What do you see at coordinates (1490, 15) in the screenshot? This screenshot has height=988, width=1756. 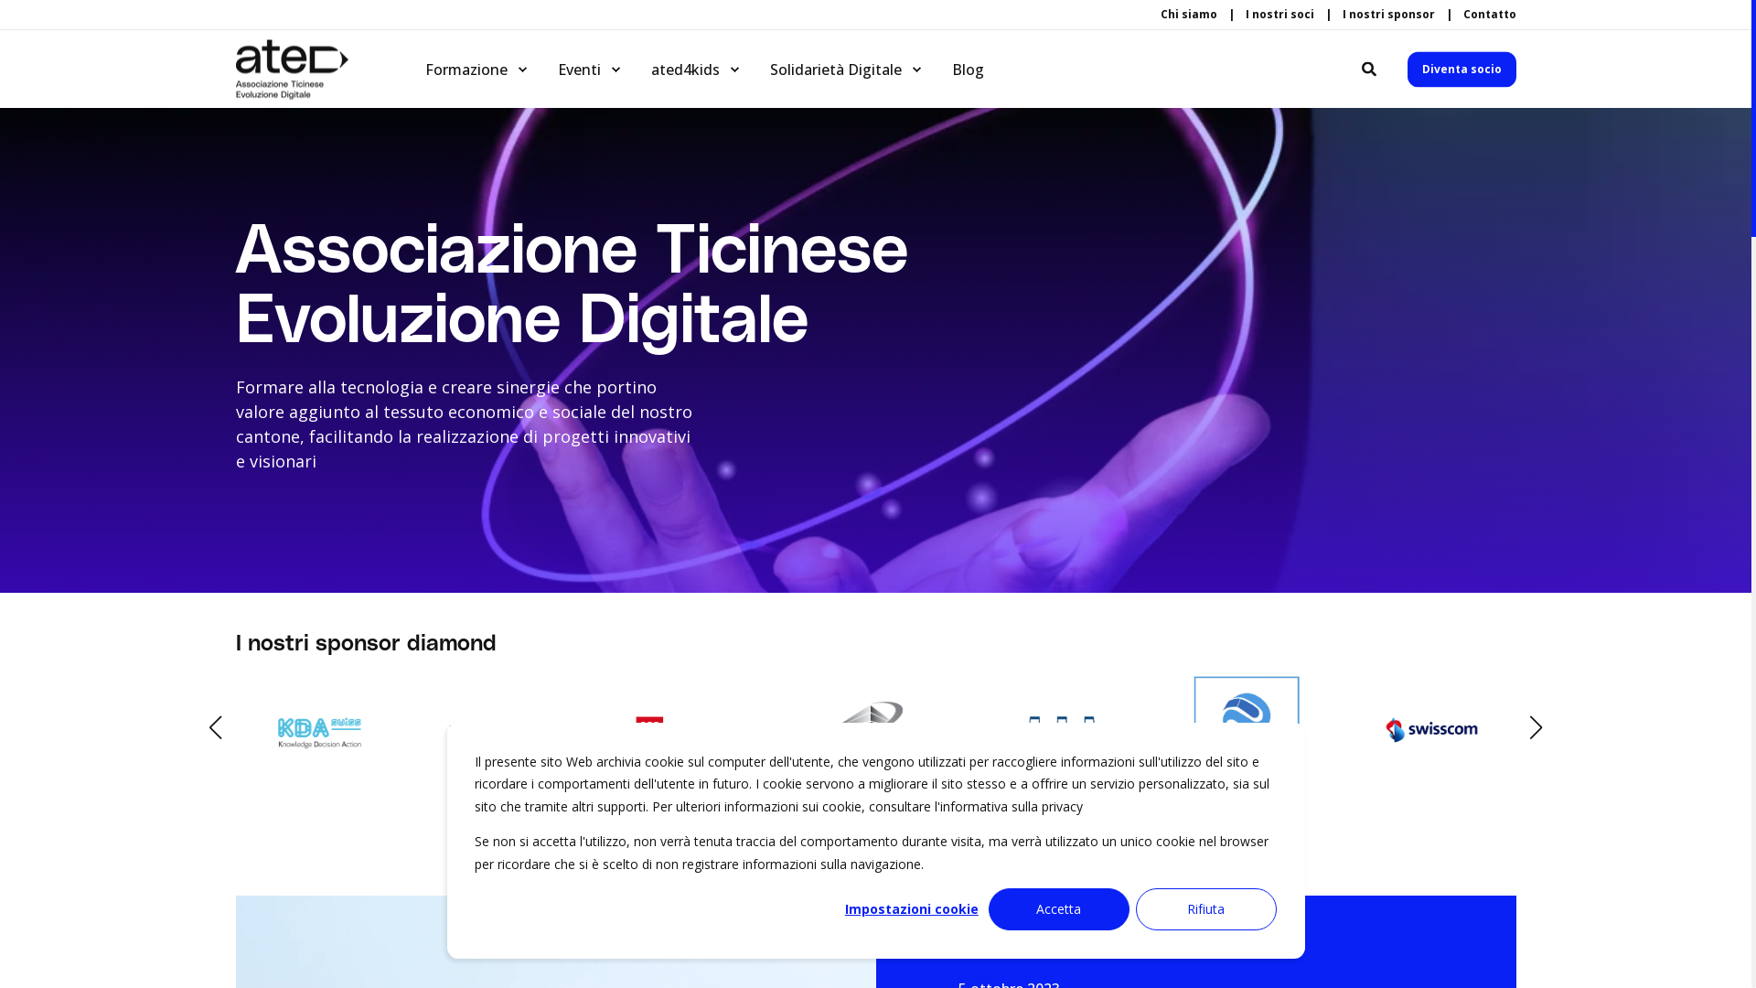 I see `Contatto` at bounding box center [1490, 15].